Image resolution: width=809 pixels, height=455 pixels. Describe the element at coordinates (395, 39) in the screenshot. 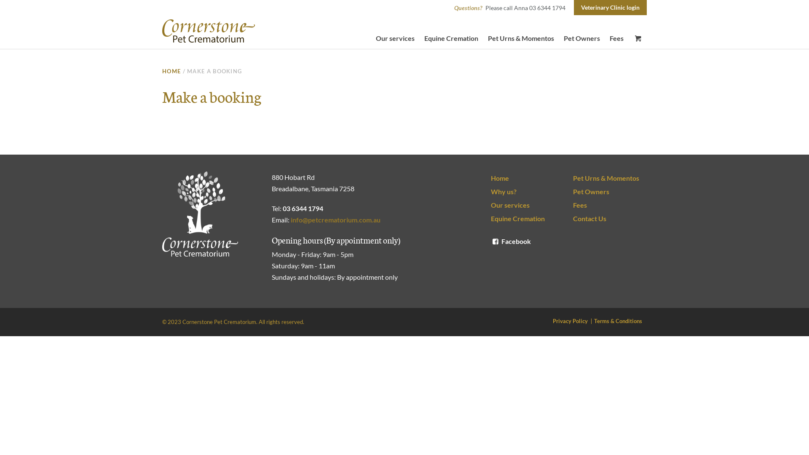

I see `Our services` at that location.